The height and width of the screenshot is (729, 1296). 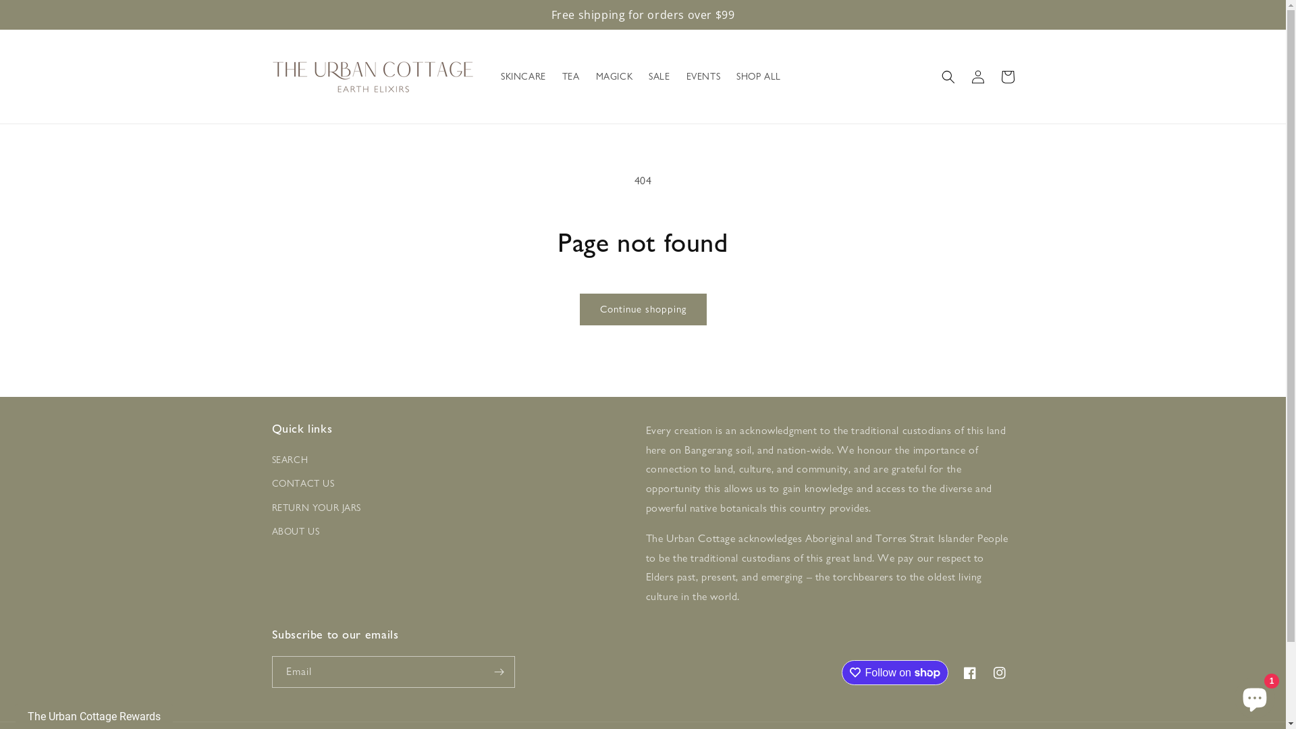 What do you see at coordinates (302, 483) in the screenshot?
I see `CONTACT US` at bounding box center [302, 483].